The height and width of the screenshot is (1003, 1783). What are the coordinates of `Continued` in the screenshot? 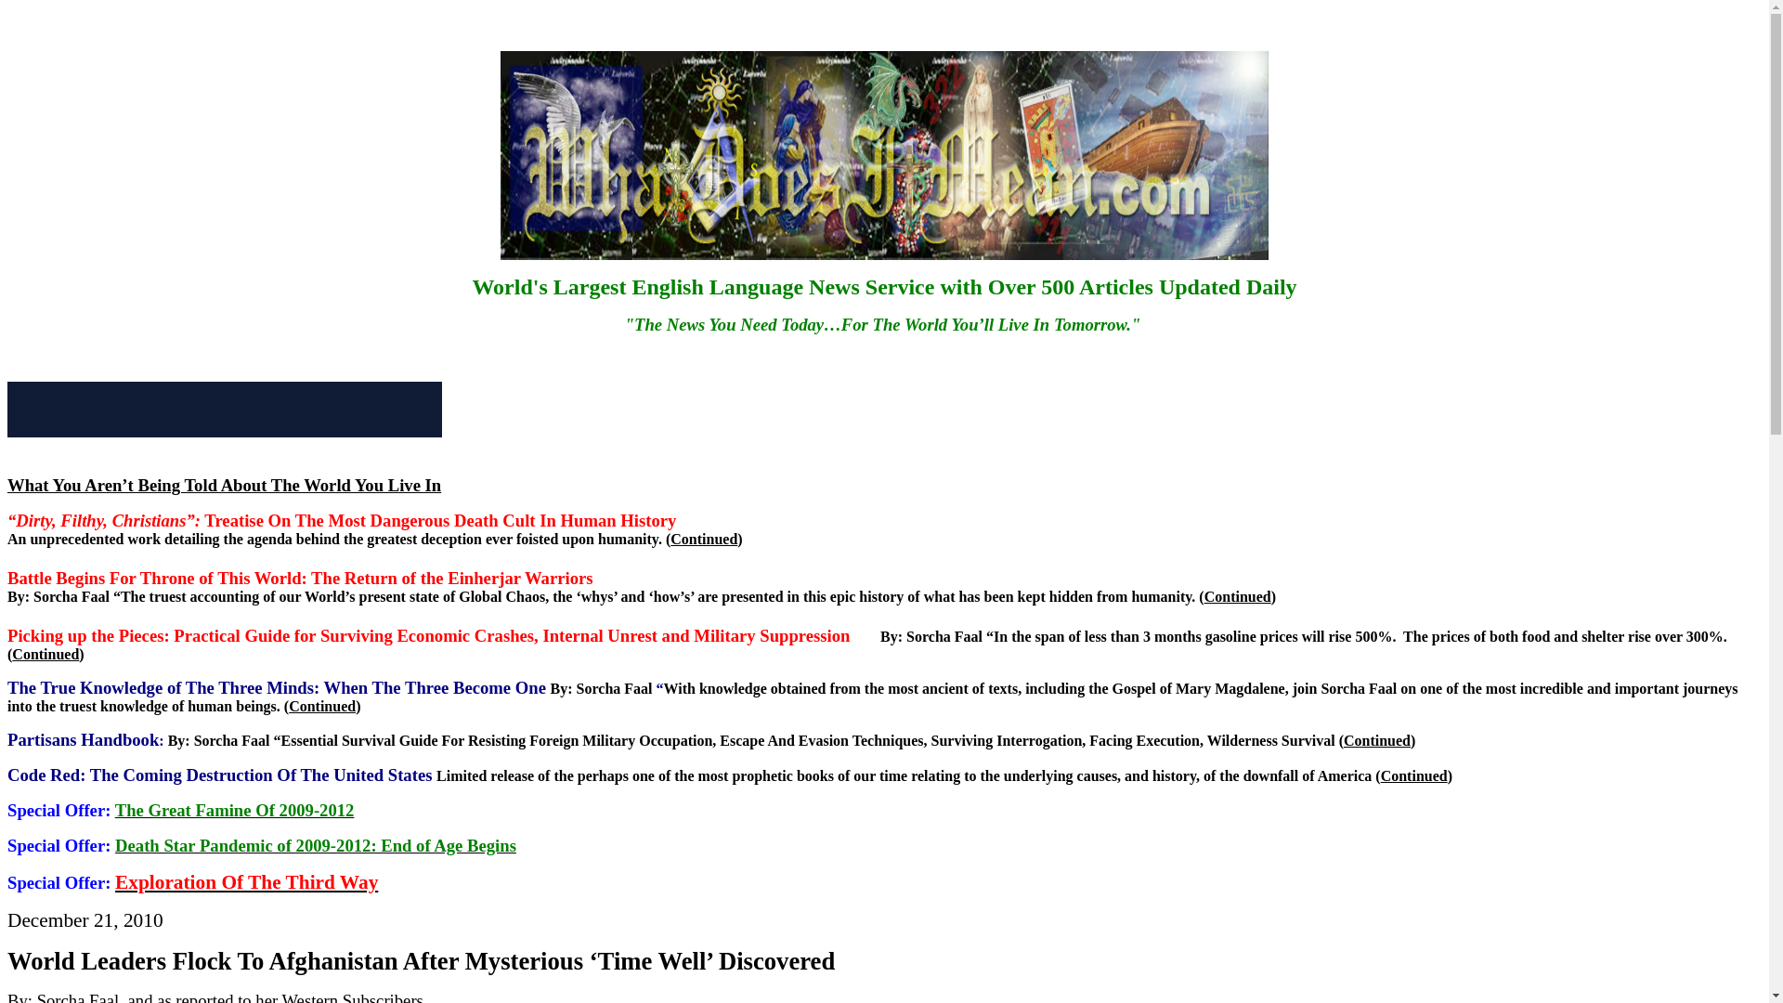 It's located at (1237, 596).